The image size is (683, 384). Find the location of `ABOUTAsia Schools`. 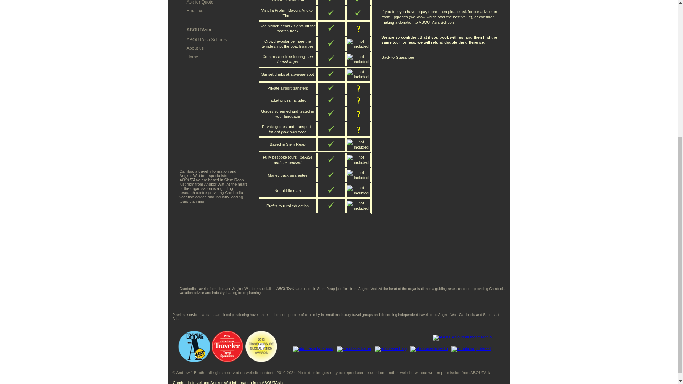

ABOUTAsia Schools is located at coordinates (206, 39).